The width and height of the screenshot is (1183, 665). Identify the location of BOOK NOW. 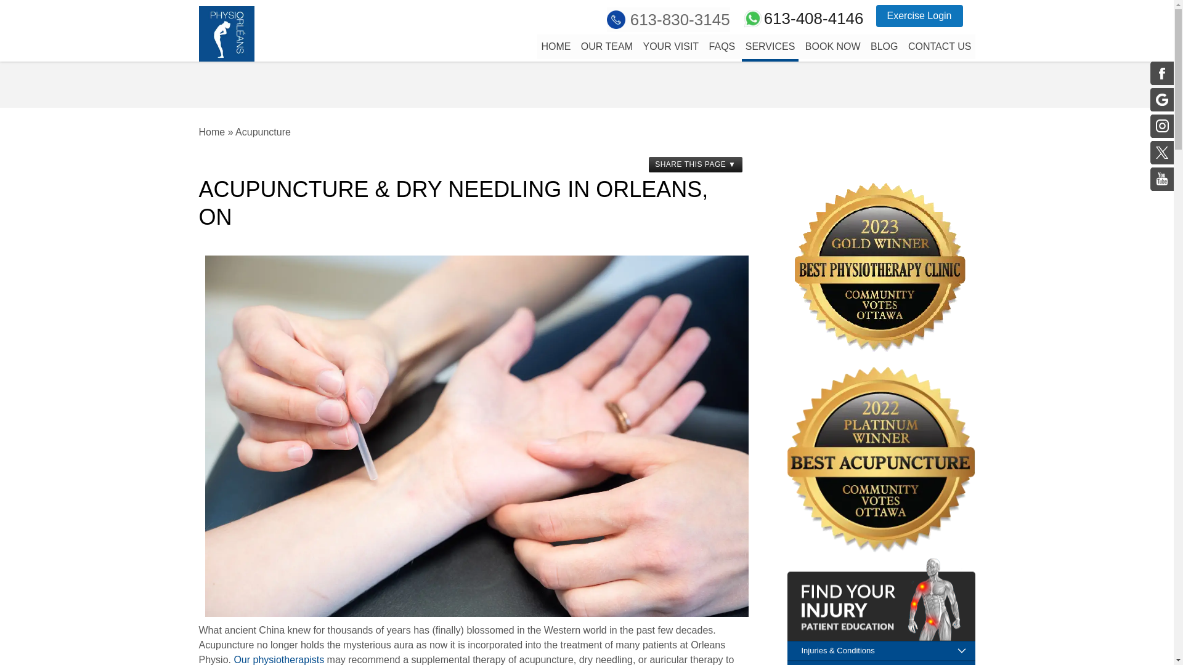
(833, 47).